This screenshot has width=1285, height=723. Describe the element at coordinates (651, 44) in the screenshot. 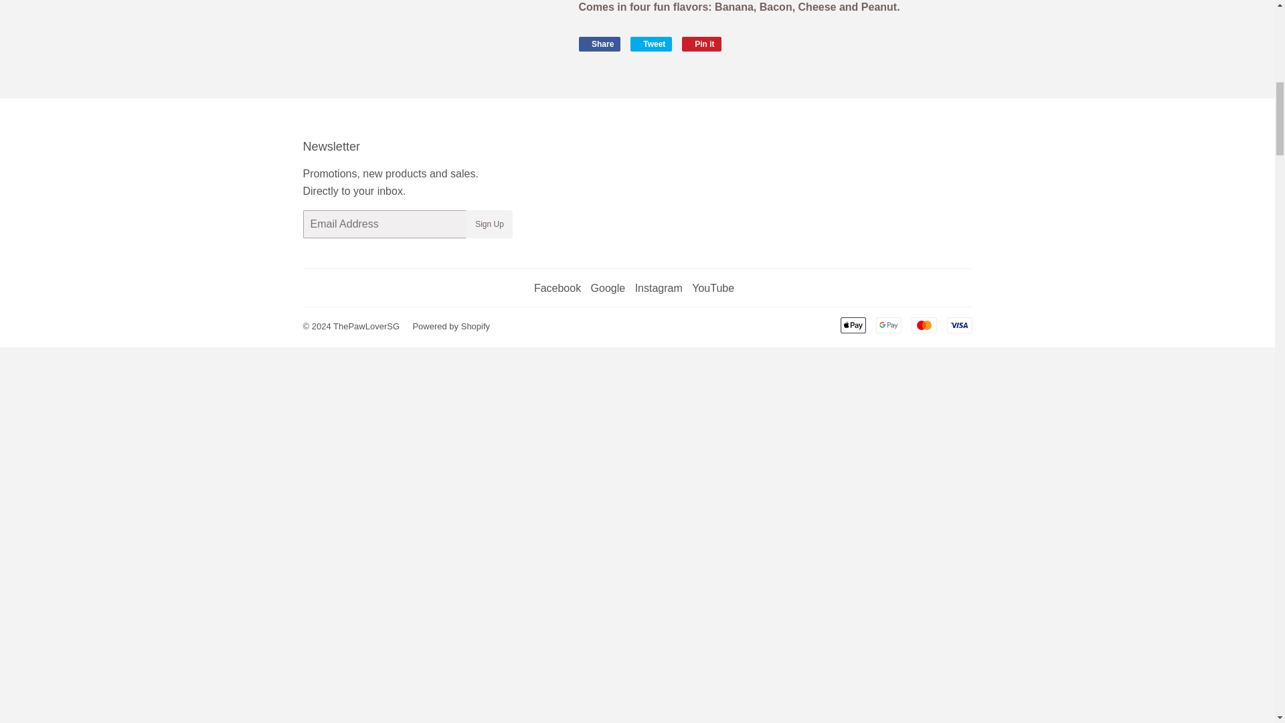

I see `Tweet on Twitter` at that location.